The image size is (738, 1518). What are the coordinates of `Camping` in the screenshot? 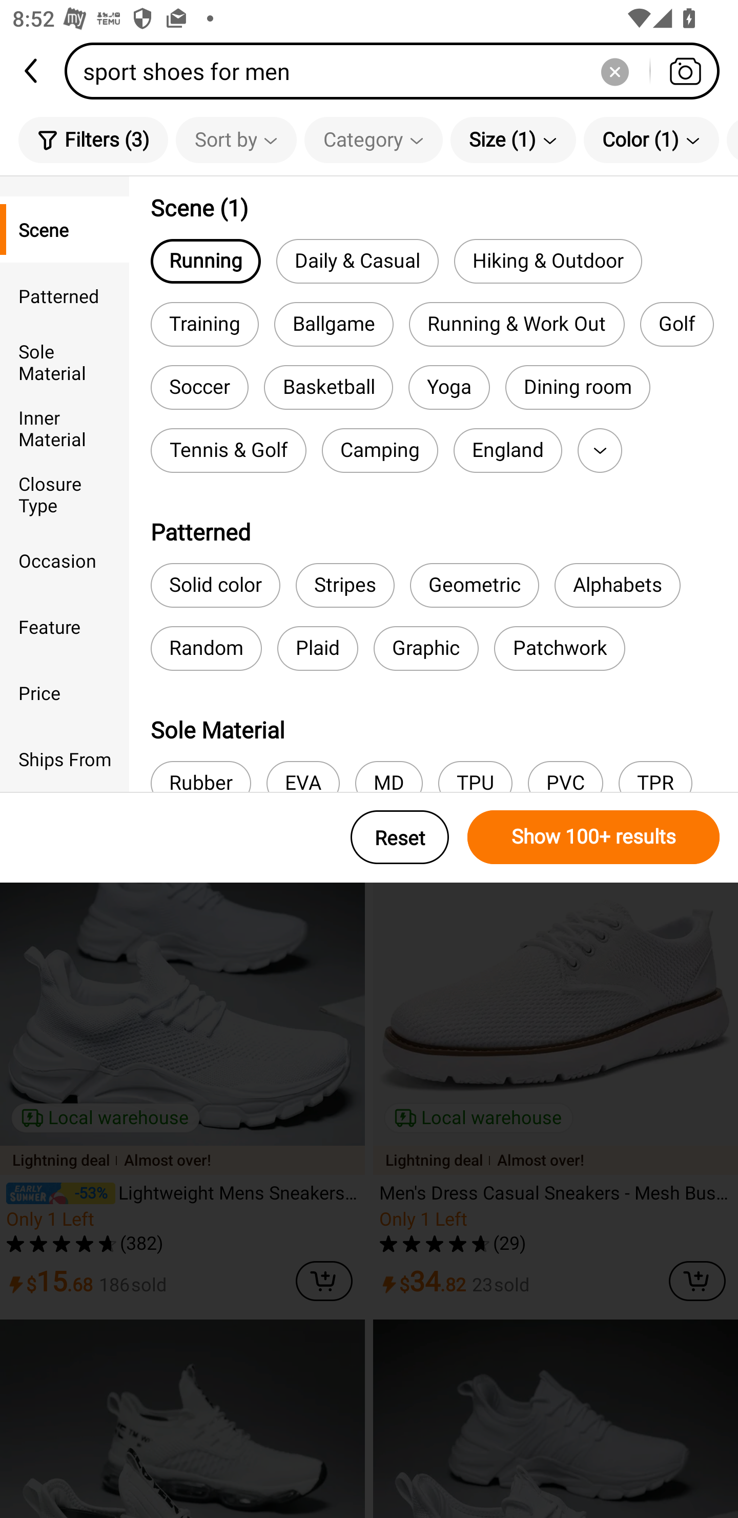 It's located at (380, 450).